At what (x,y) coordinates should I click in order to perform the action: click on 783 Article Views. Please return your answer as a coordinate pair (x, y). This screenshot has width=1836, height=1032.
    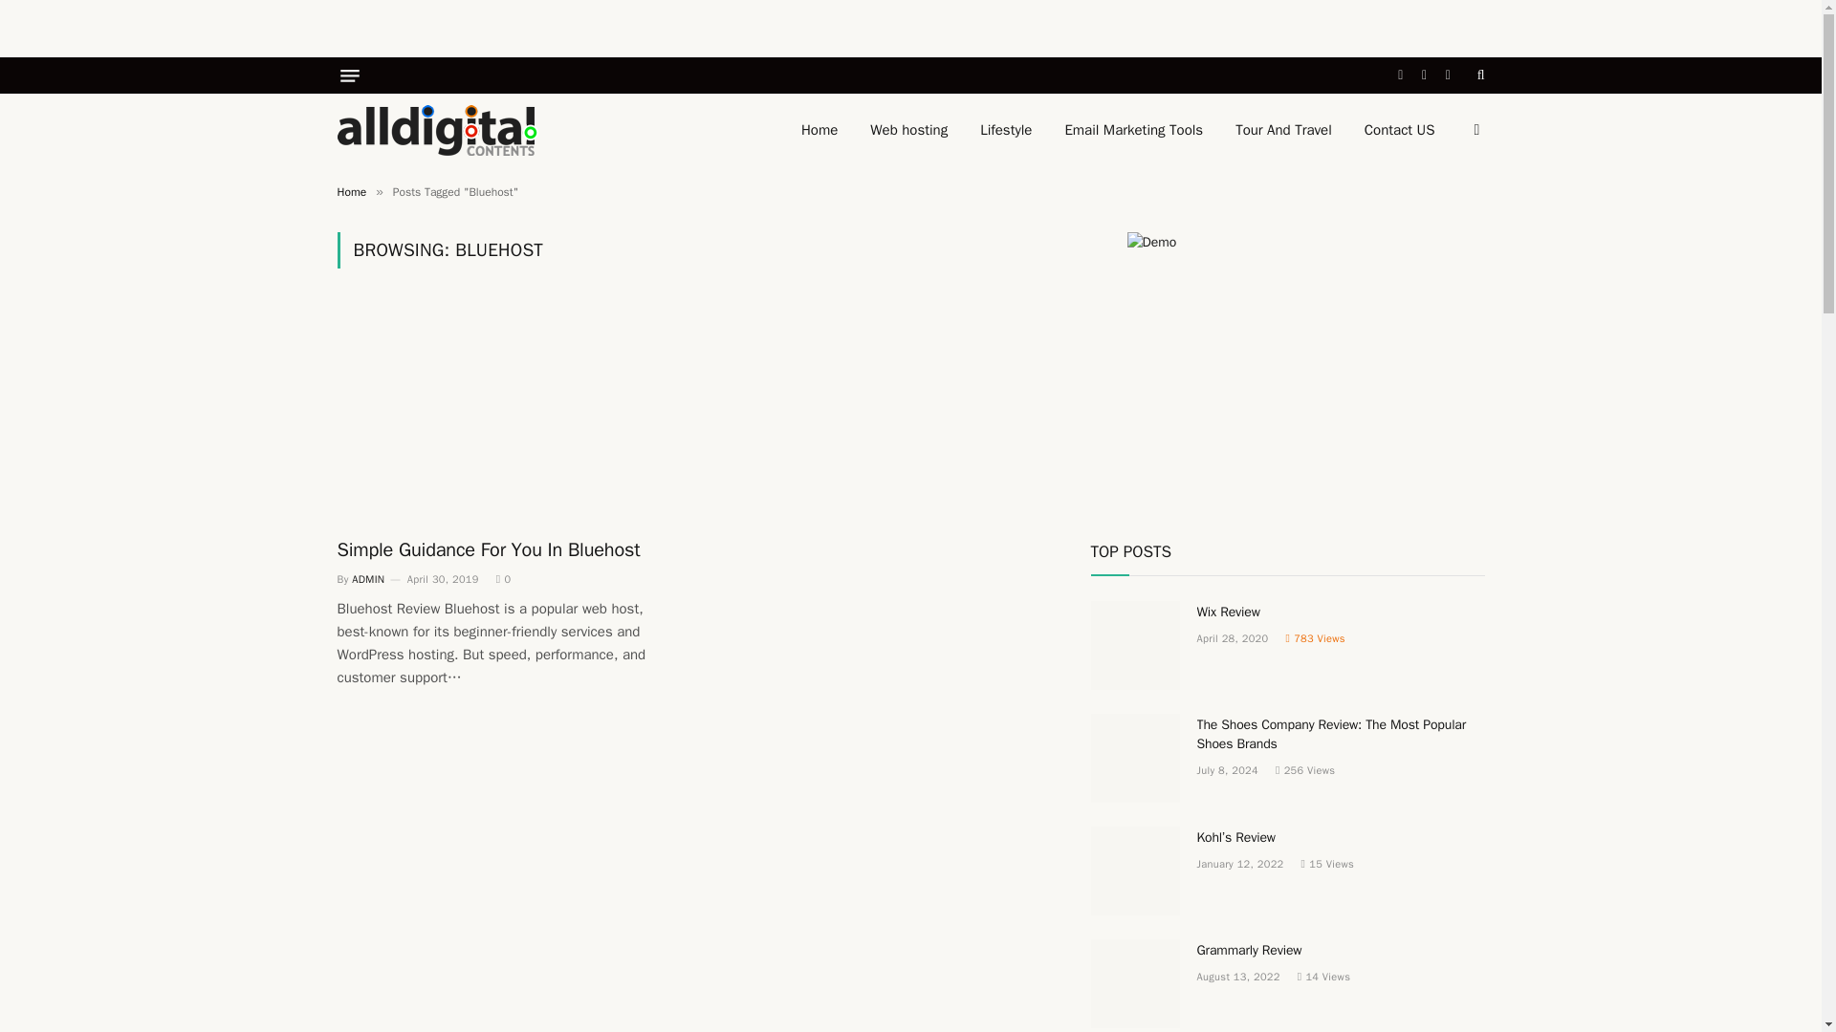
    Looking at the image, I should click on (1314, 638).